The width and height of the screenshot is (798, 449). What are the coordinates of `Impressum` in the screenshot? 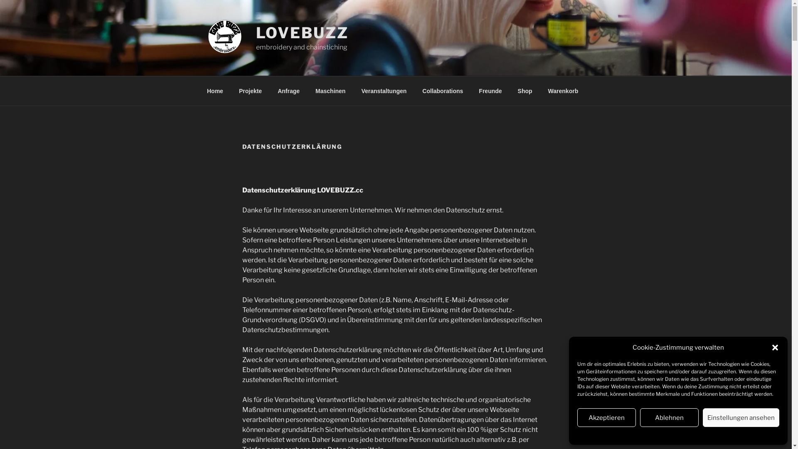 It's located at (709, 435).